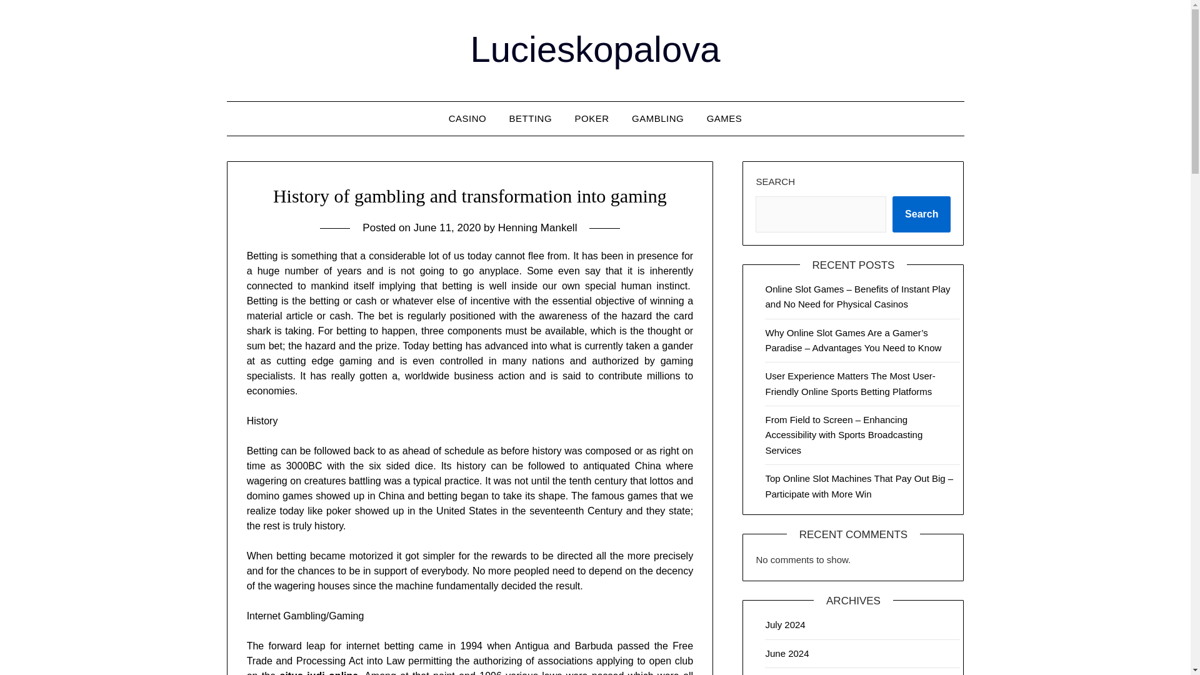 This screenshot has width=1200, height=675. What do you see at coordinates (724, 119) in the screenshot?
I see `GAMES` at bounding box center [724, 119].